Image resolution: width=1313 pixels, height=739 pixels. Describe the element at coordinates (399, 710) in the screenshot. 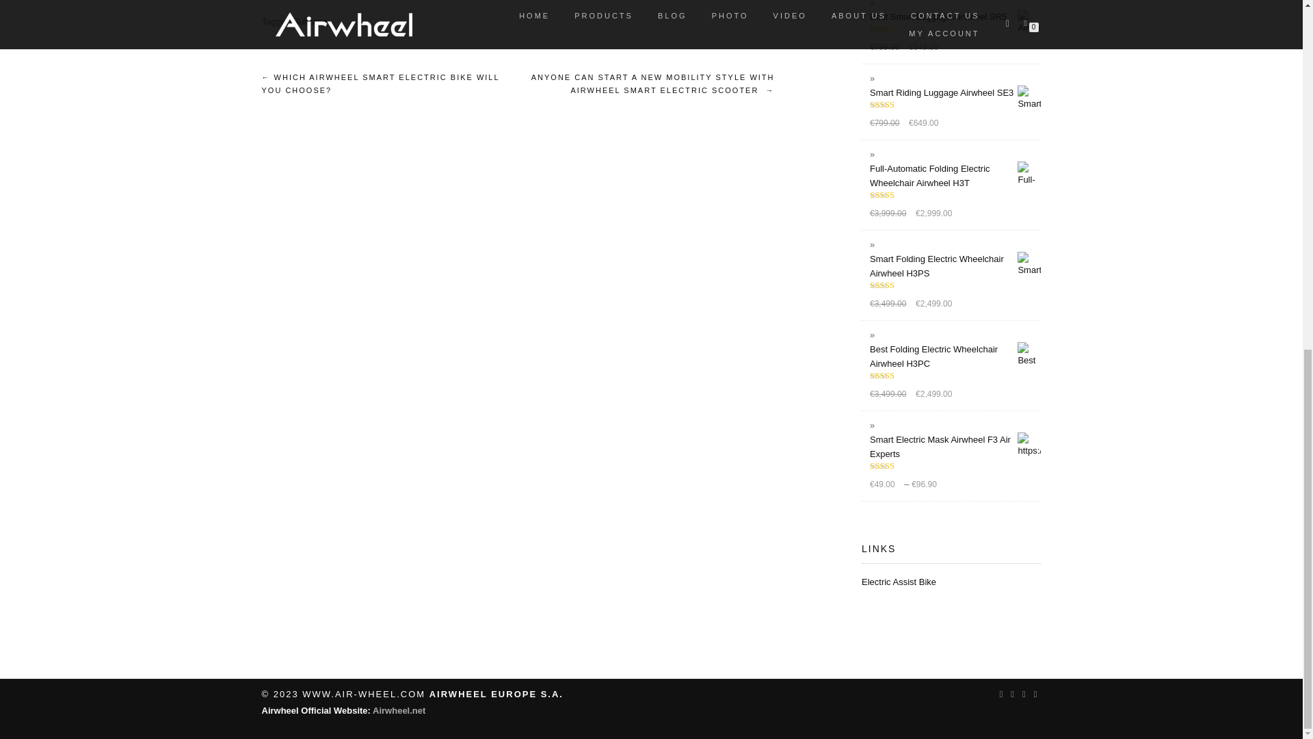

I see `Airwheel` at that location.